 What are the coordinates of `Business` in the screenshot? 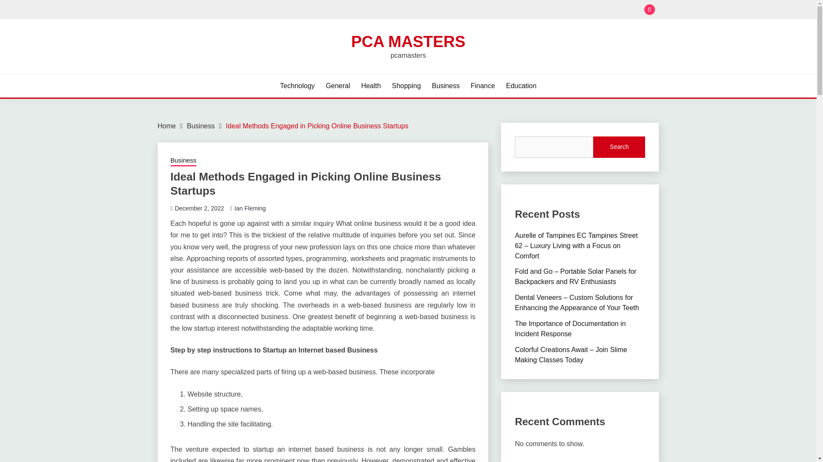 It's located at (183, 161).